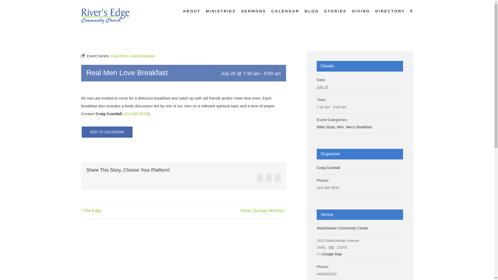 Image resolution: width=498 pixels, height=280 pixels. I want to click on Click to view a Google Map, so click(360, 254).